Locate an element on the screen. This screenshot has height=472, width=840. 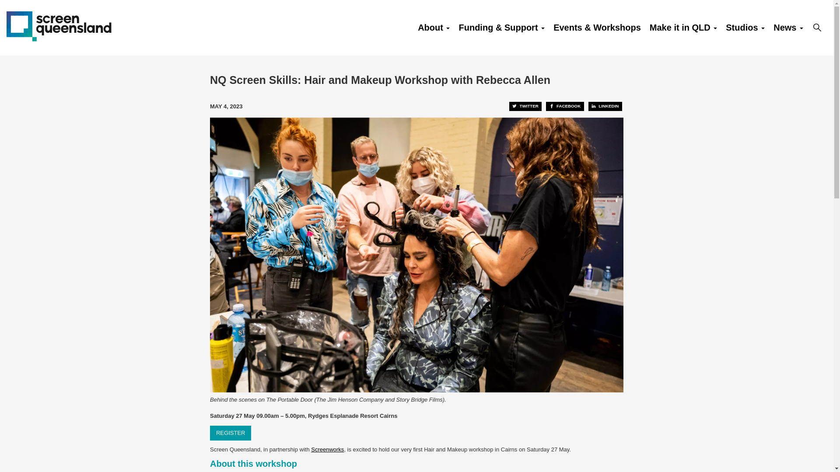
Make it in QLD is located at coordinates (683, 28).